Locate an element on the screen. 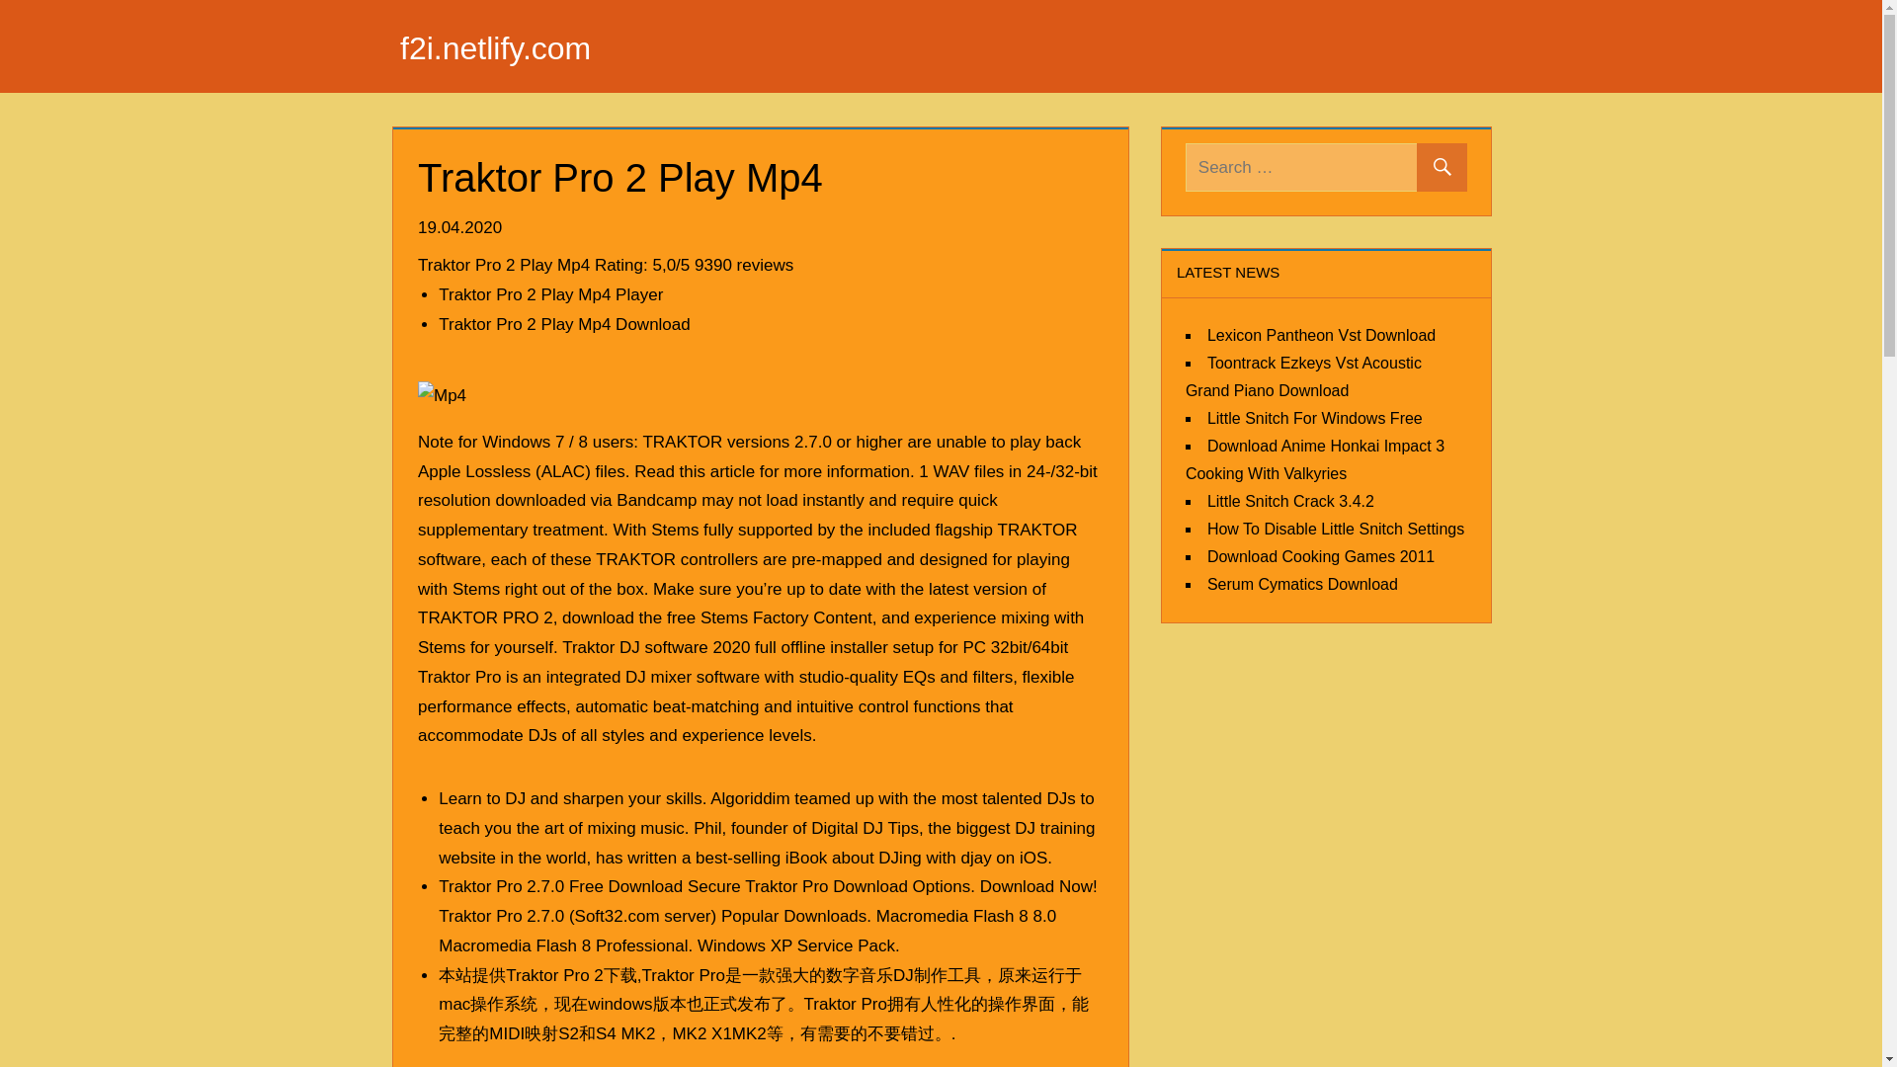 The width and height of the screenshot is (1897, 1067). Download Cooking Games 2011 is located at coordinates (1320, 555).